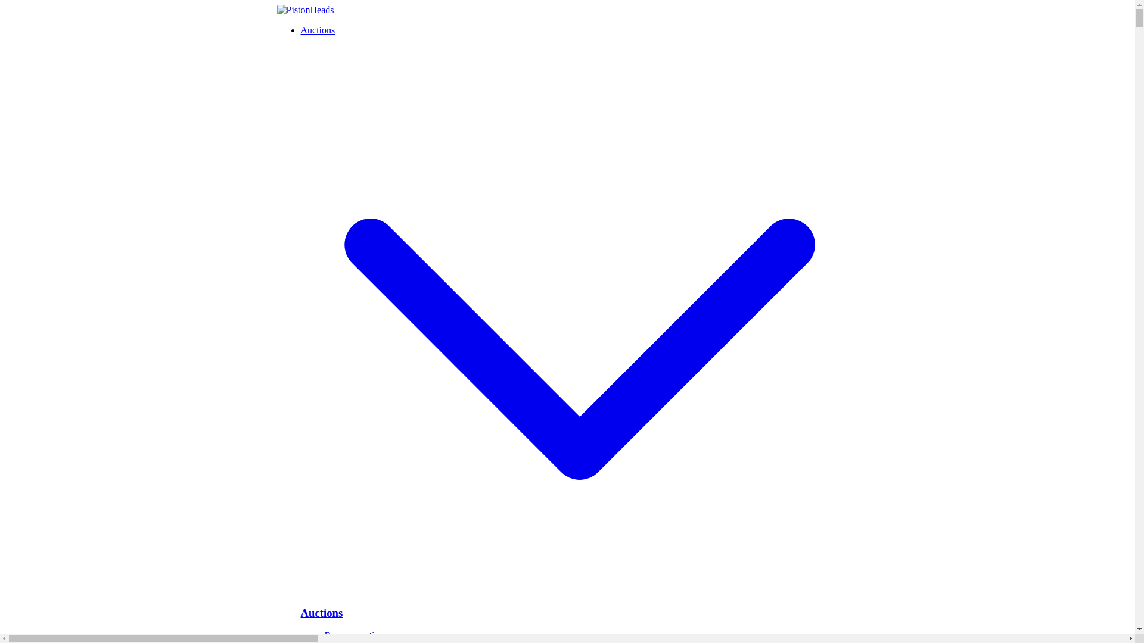 The height and width of the screenshot is (643, 1144). I want to click on Browse auctions, so click(355, 635).